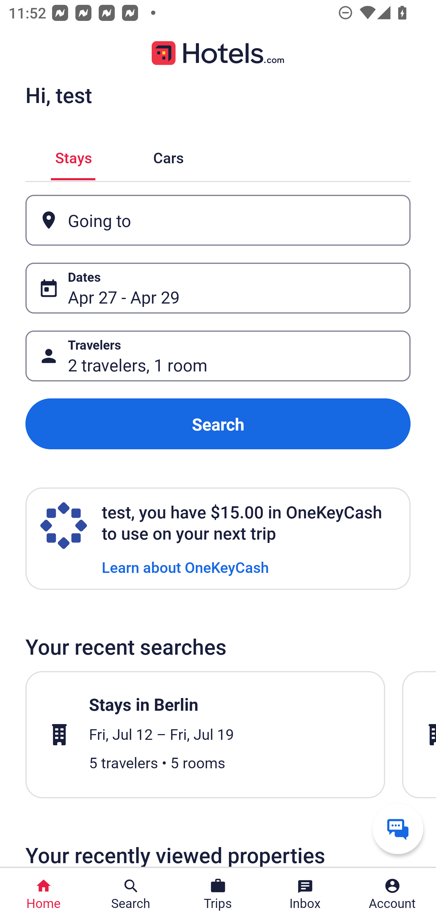 This screenshot has height=921, width=436. I want to click on Travelers Button 2 travelers, 1 room, so click(218, 356).